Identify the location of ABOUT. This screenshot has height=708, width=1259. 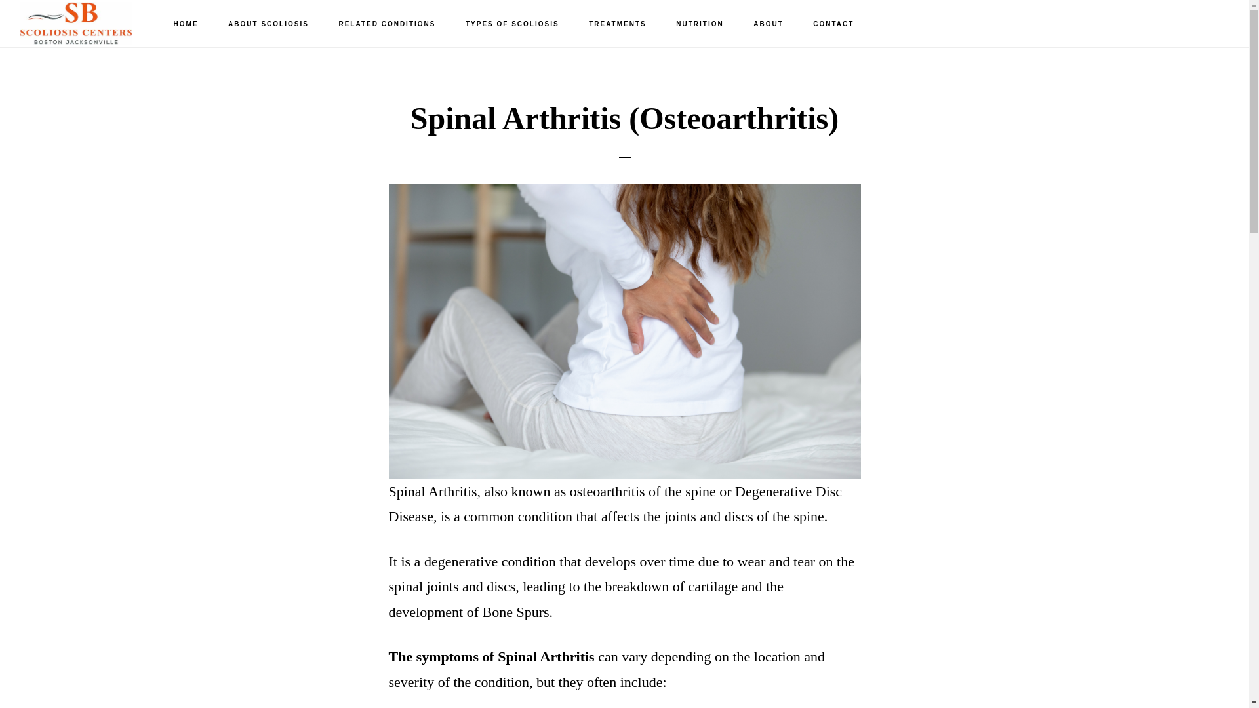
(769, 24).